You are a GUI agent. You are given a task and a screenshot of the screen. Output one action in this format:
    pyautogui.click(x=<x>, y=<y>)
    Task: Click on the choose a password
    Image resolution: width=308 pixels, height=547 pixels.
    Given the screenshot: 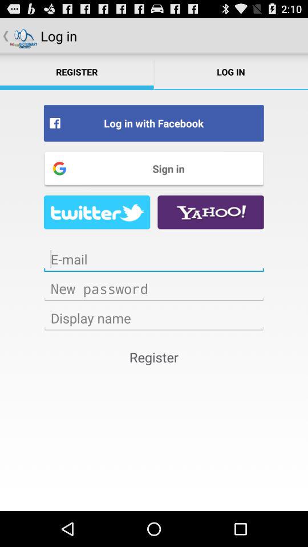 What is the action you would take?
    pyautogui.click(x=154, y=288)
    